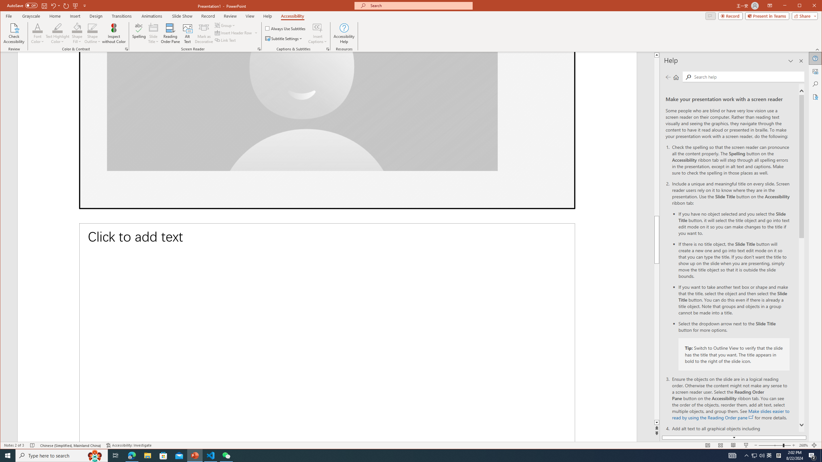 The image size is (822, 462). What do you see at coordinates (147, 456) in the screenshot?
I see `File Explorer` at bounding box center [147, 456].